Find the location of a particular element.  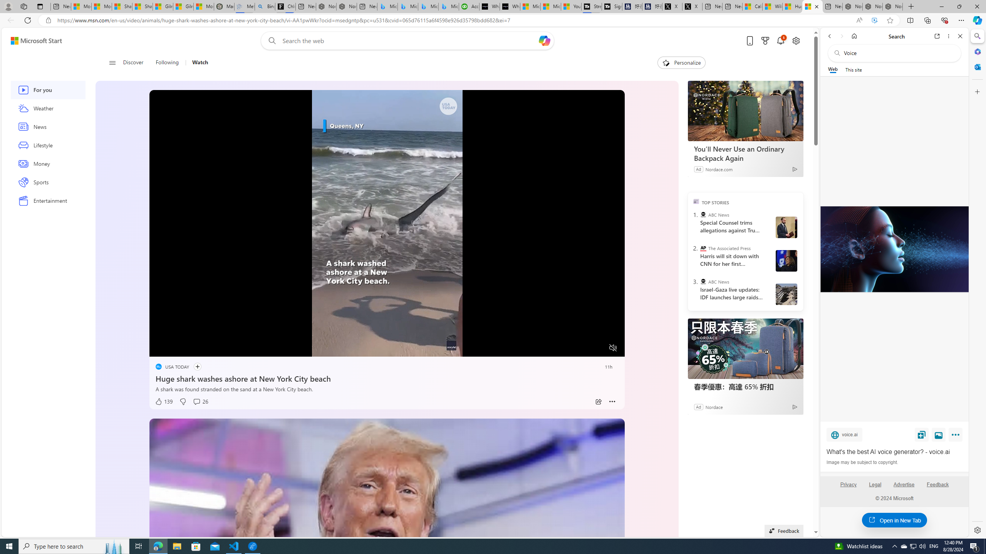

Chloe Sorvino is located at coordinates (285, 7).